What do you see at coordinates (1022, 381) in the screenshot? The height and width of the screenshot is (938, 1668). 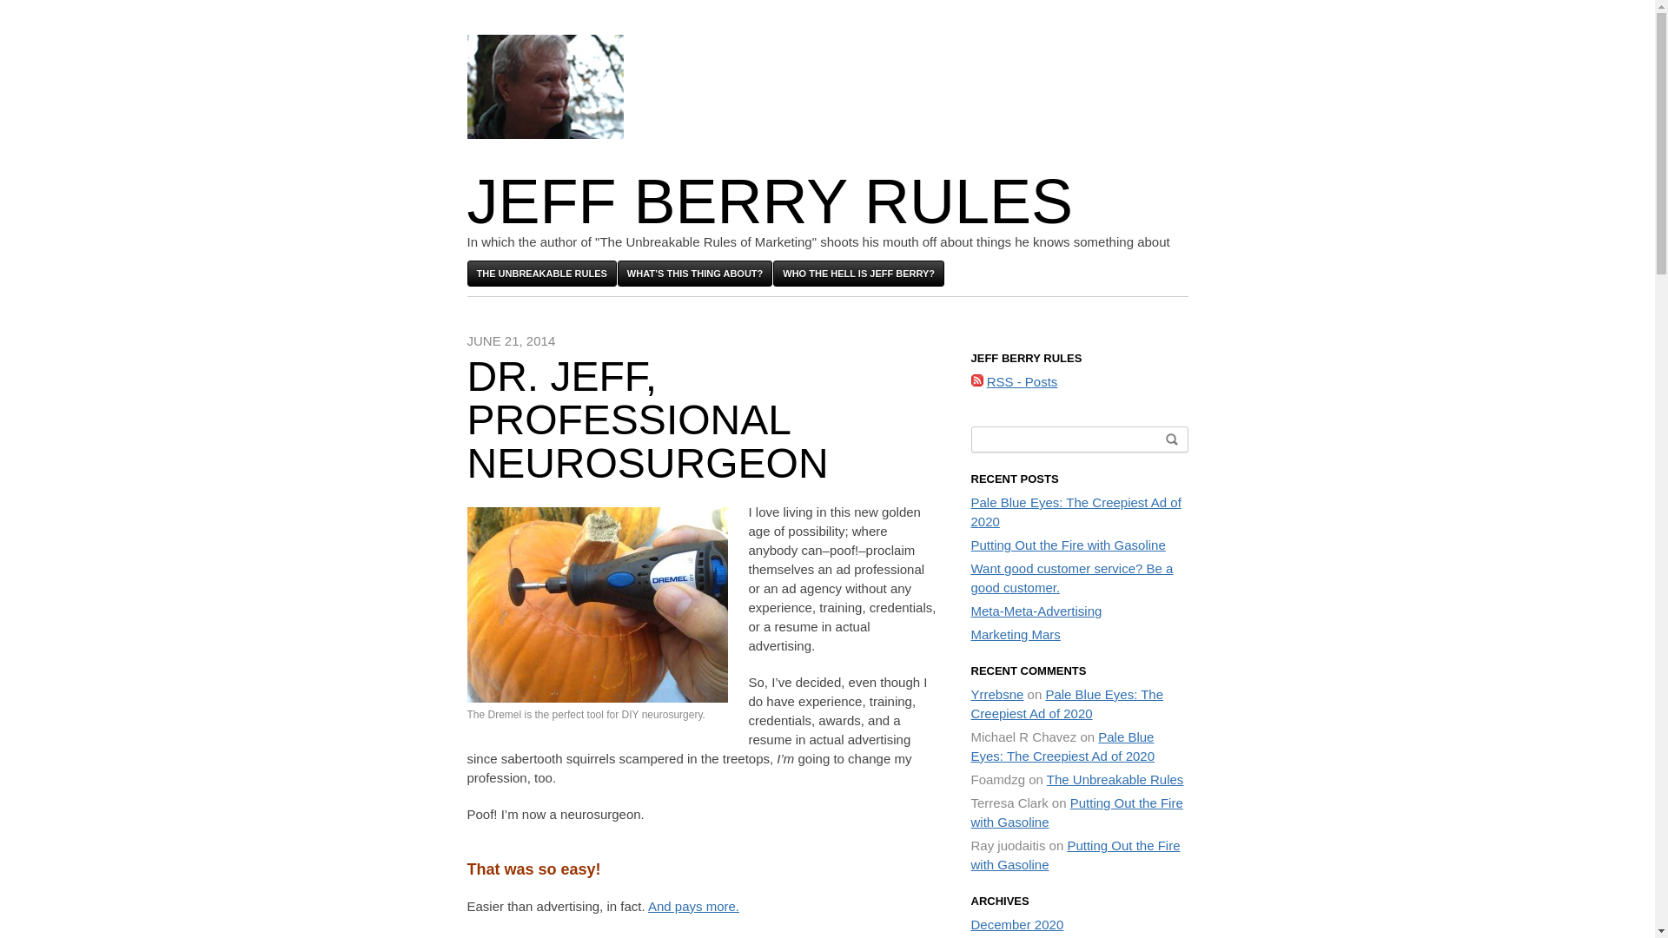 I see `RSS - Posts` at bounding box center [1022, 381].